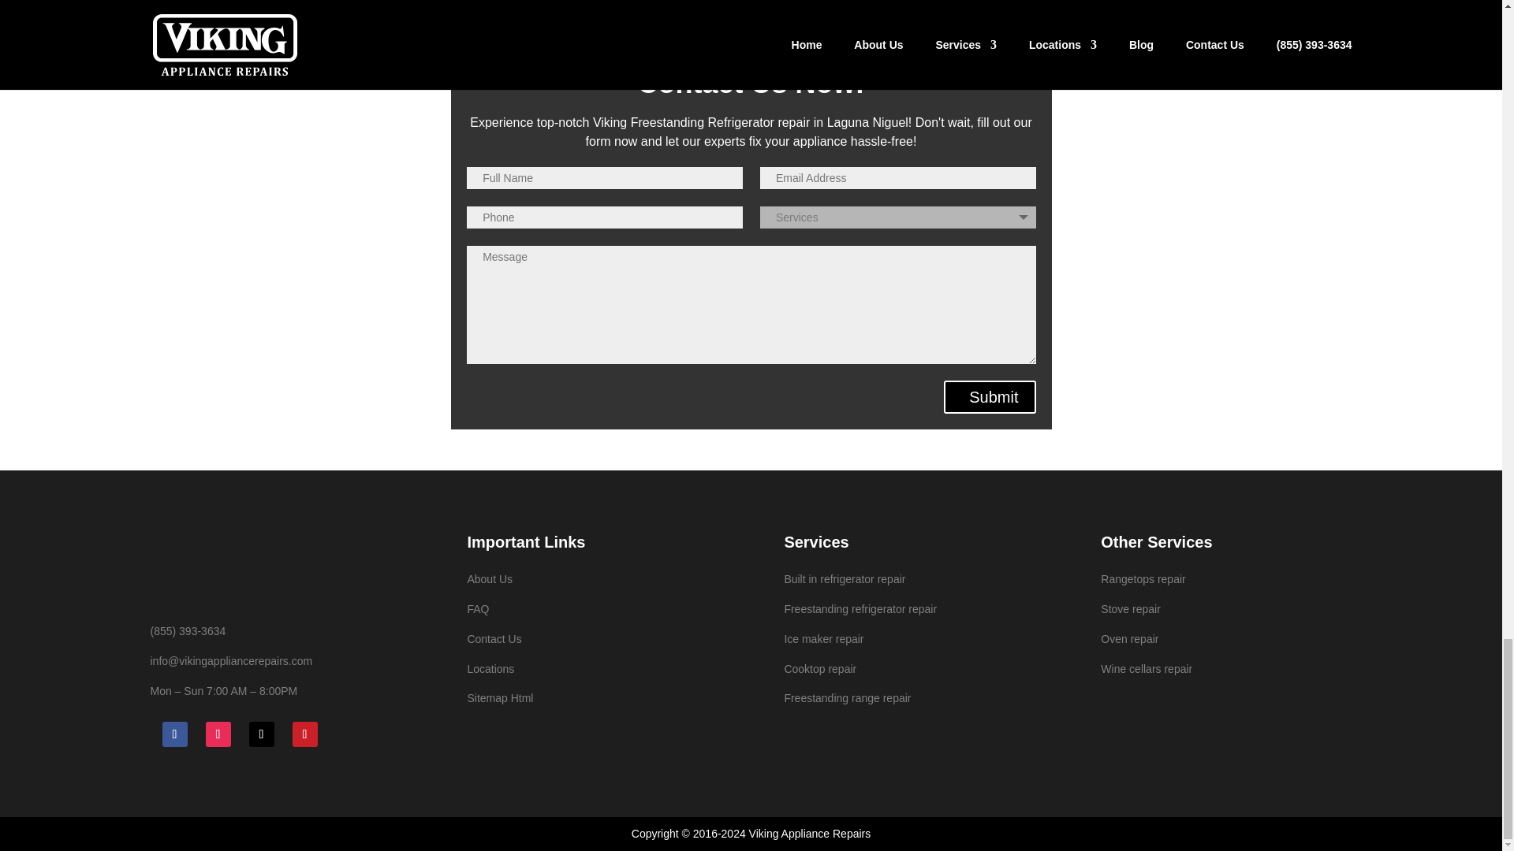  I want to click on Follow on Facebook, so click(175, 734).